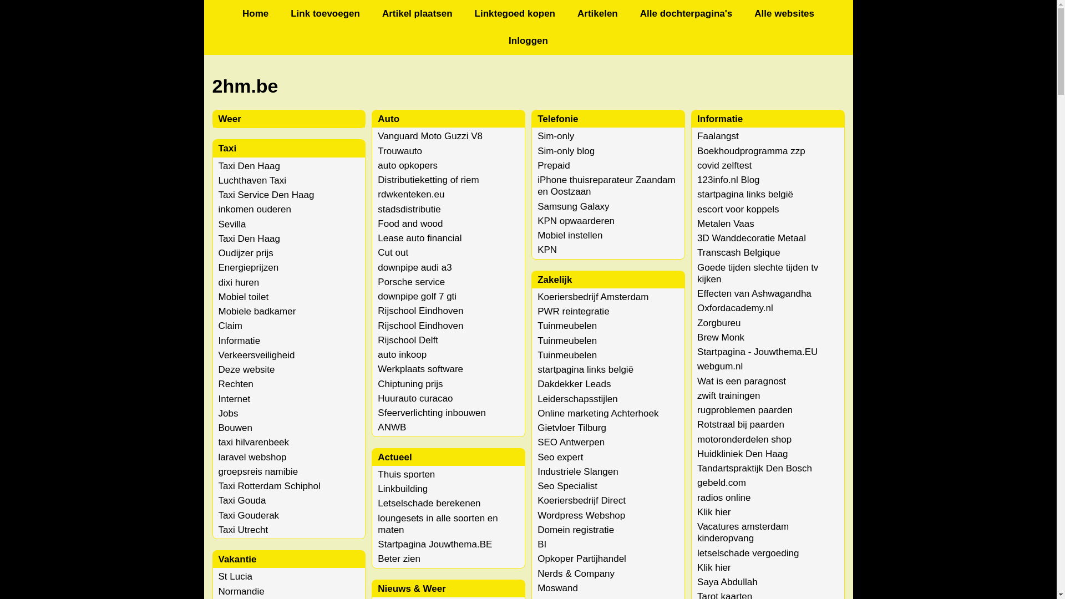 Image resolution: width=1065 pixels, height=599 pixels. I want to click on Taxi Gouderak, so click(249, 516).